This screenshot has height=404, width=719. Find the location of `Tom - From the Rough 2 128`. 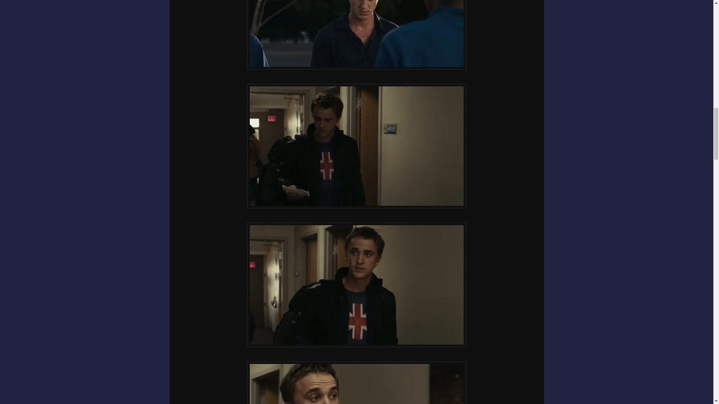

Tom - From the Rough 2 128 is located at coordinates (357, 34).